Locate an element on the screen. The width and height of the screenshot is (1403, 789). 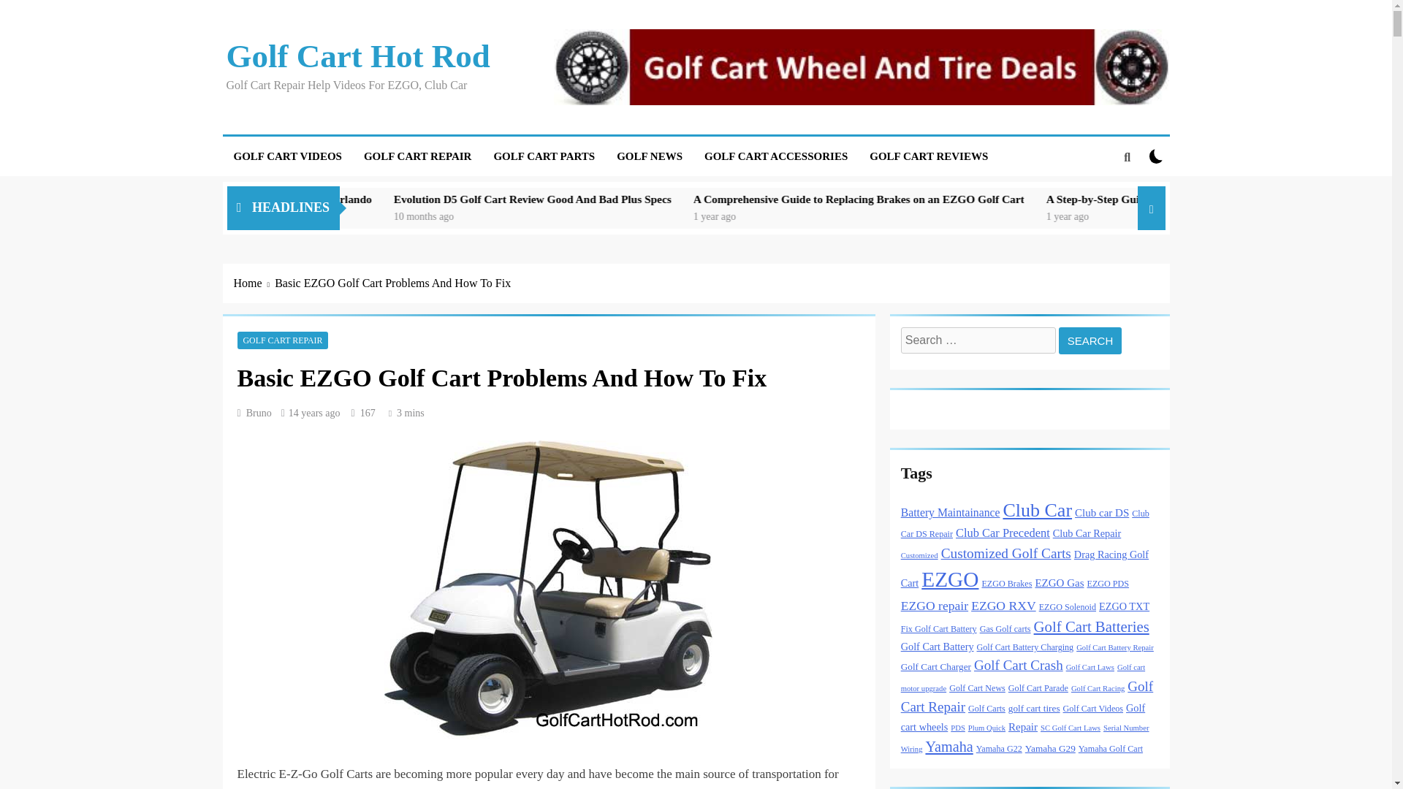
10 months ago is located at coordinates (357, 216).